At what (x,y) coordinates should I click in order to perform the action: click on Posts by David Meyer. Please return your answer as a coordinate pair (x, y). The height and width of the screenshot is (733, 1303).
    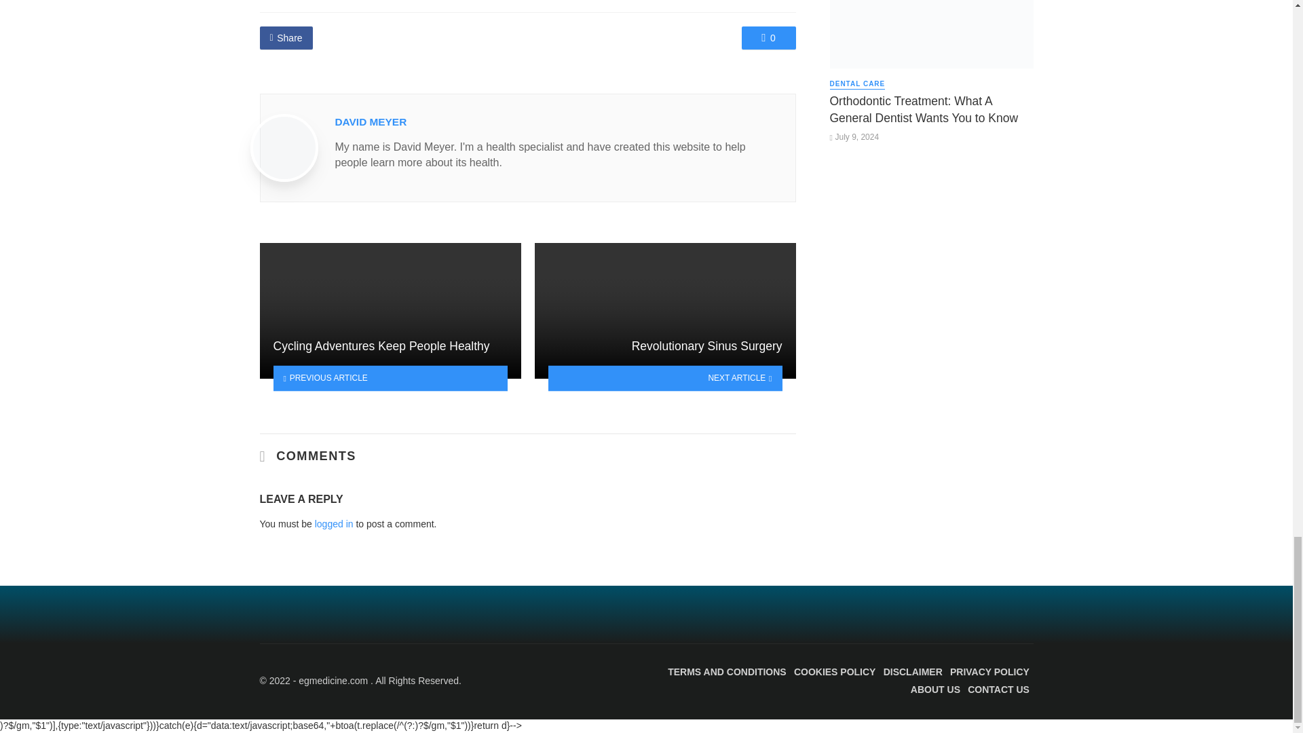
    Looking at the image, I should click on (371, 121).